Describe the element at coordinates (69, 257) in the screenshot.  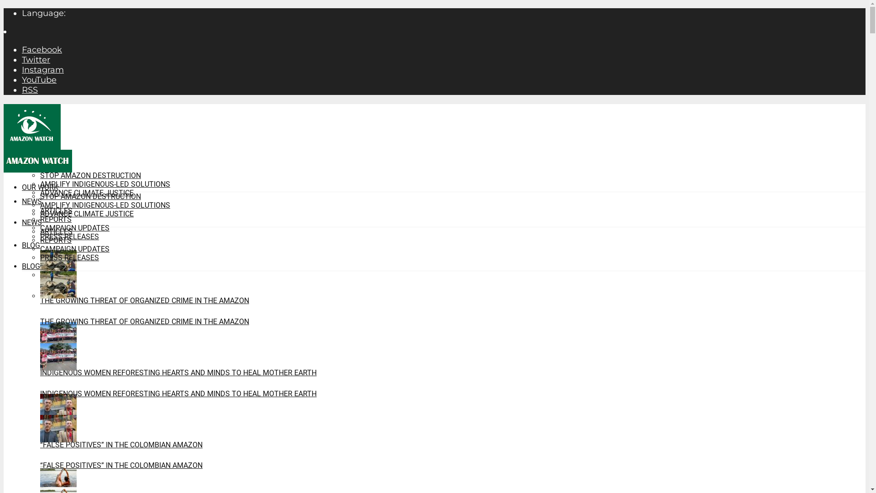
I see `PRESS RELEASES` at that location.